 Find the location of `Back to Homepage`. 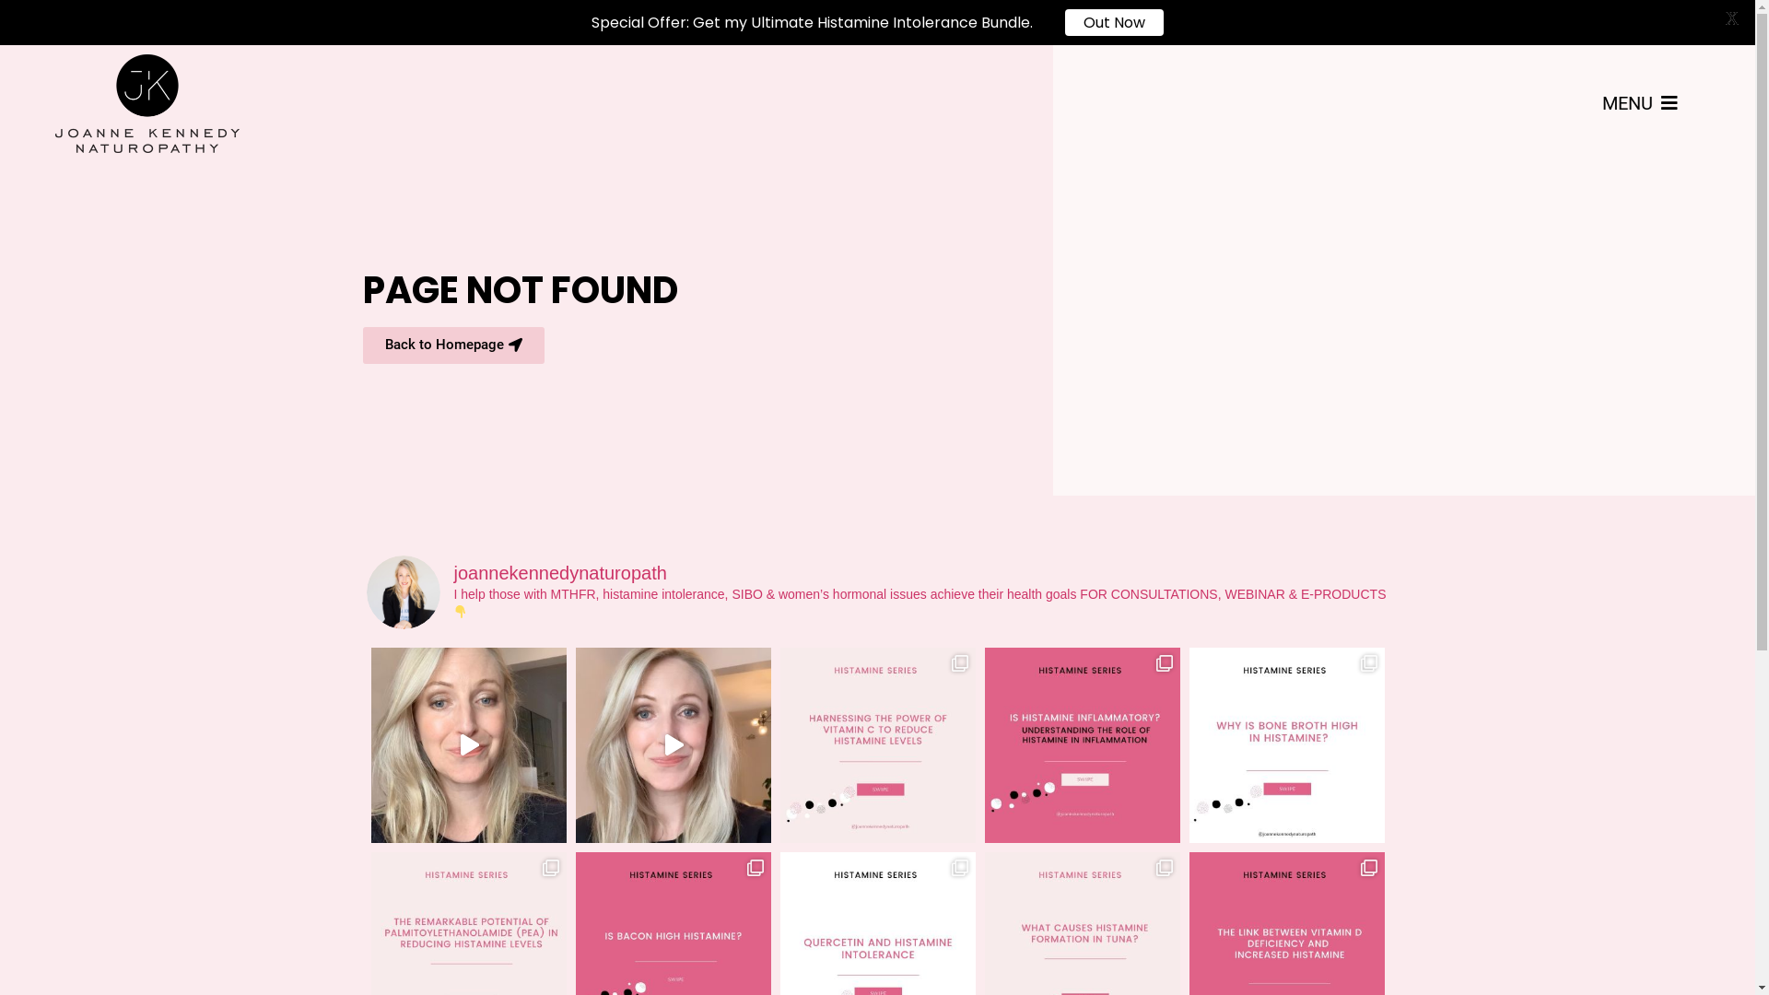

Back to Homepage is located at coordinates (453, 345).